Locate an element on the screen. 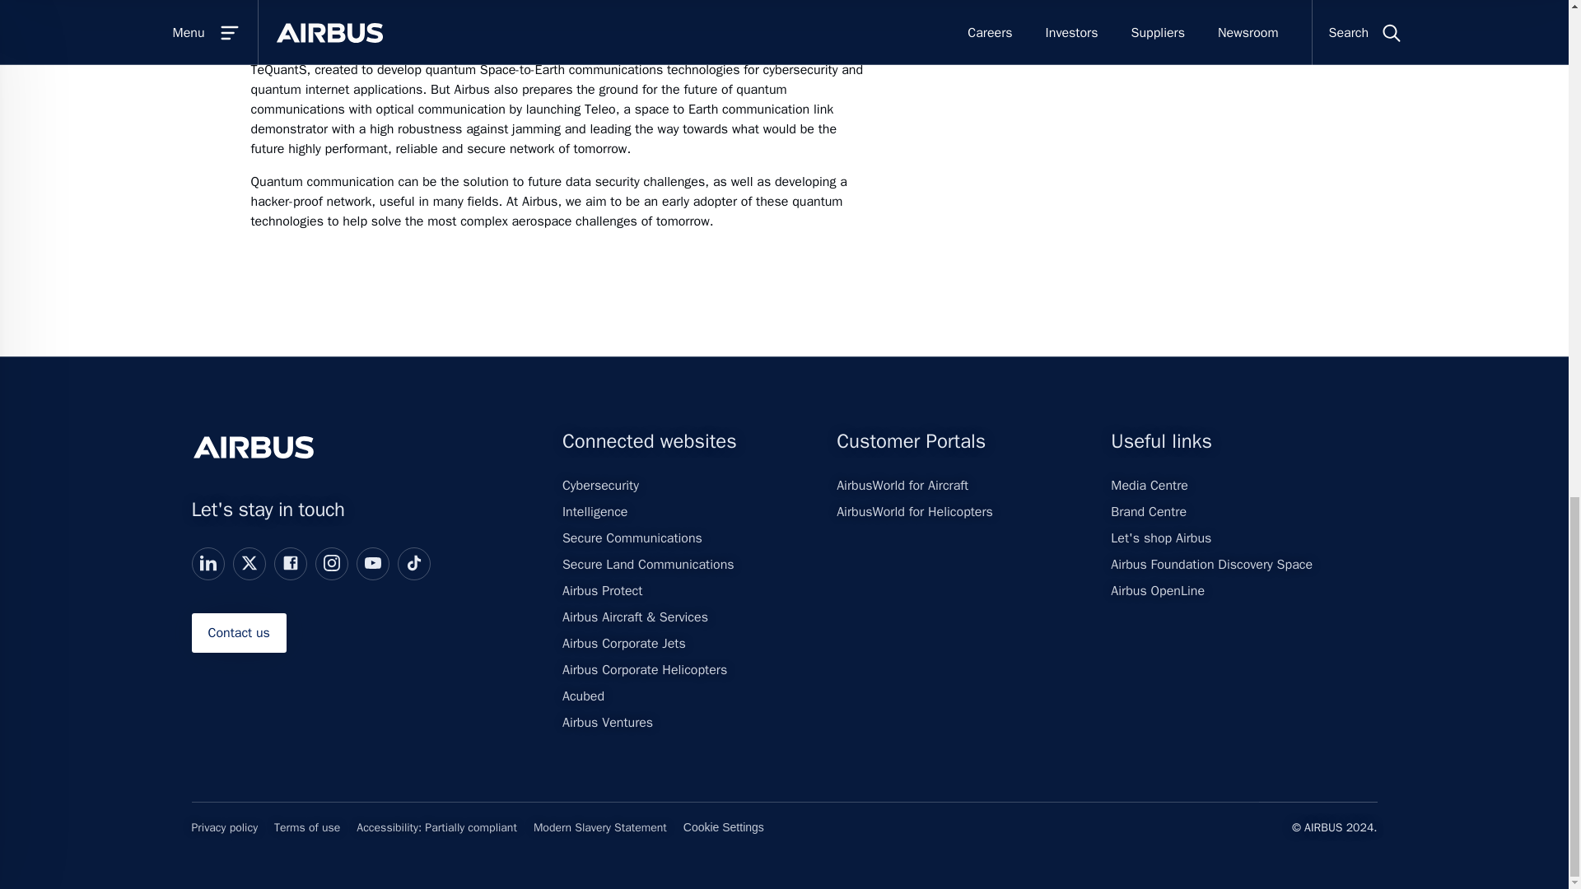 This screenshot has width=1581, height=889. TikTok is located at coordinates (413, 563).